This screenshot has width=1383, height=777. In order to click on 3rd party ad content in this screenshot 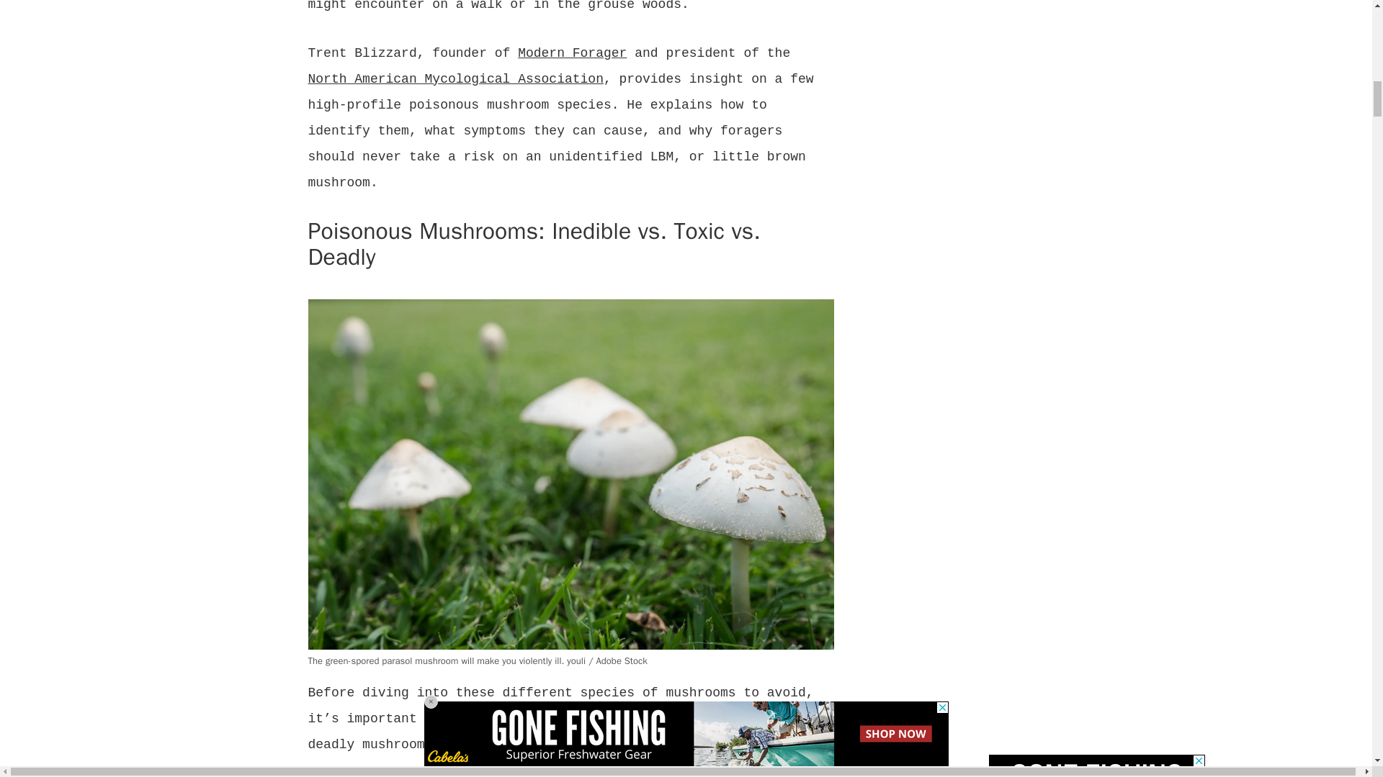, I will do `click(1096, 765)`.